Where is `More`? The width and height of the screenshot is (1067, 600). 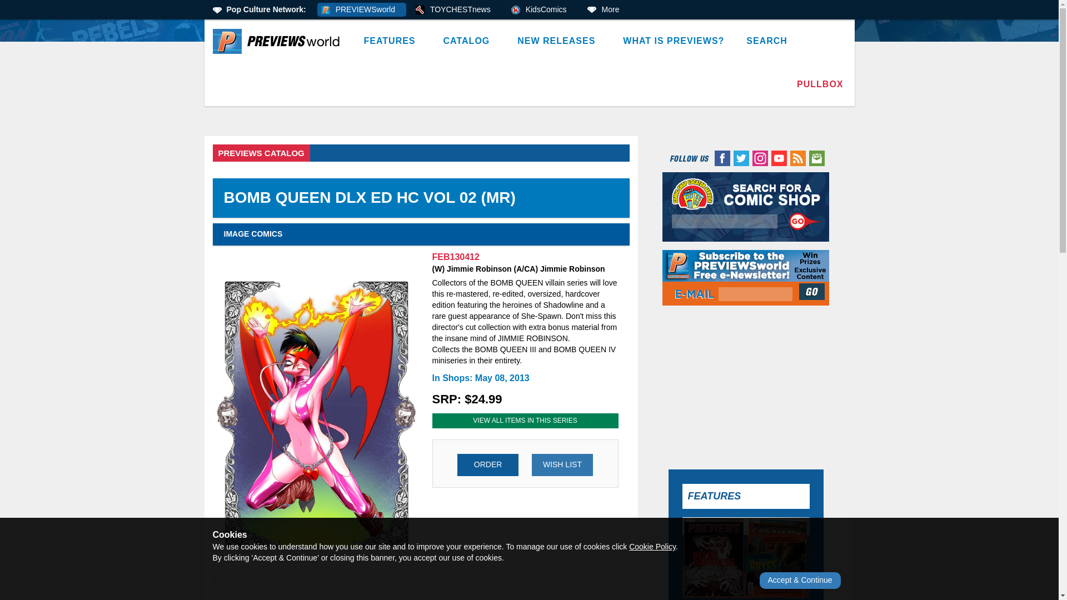 More is located at coordinates (607, 10).